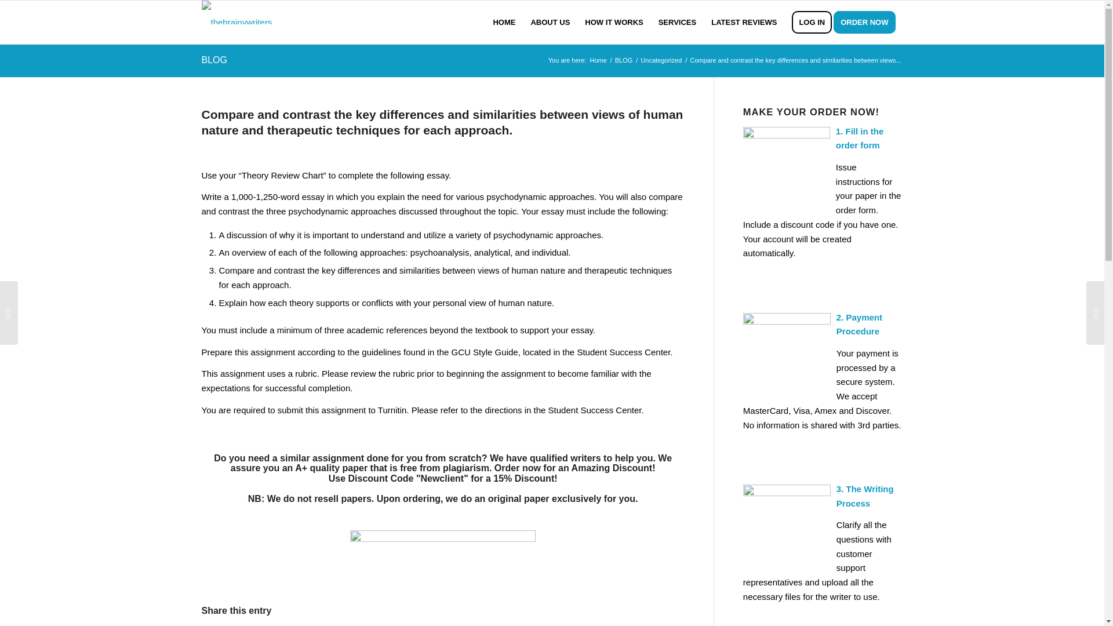  What do you see at coordinates (744, 22) in the screenshot?
I see `LATEST REVIEWS` at bounding box center [744, 22].